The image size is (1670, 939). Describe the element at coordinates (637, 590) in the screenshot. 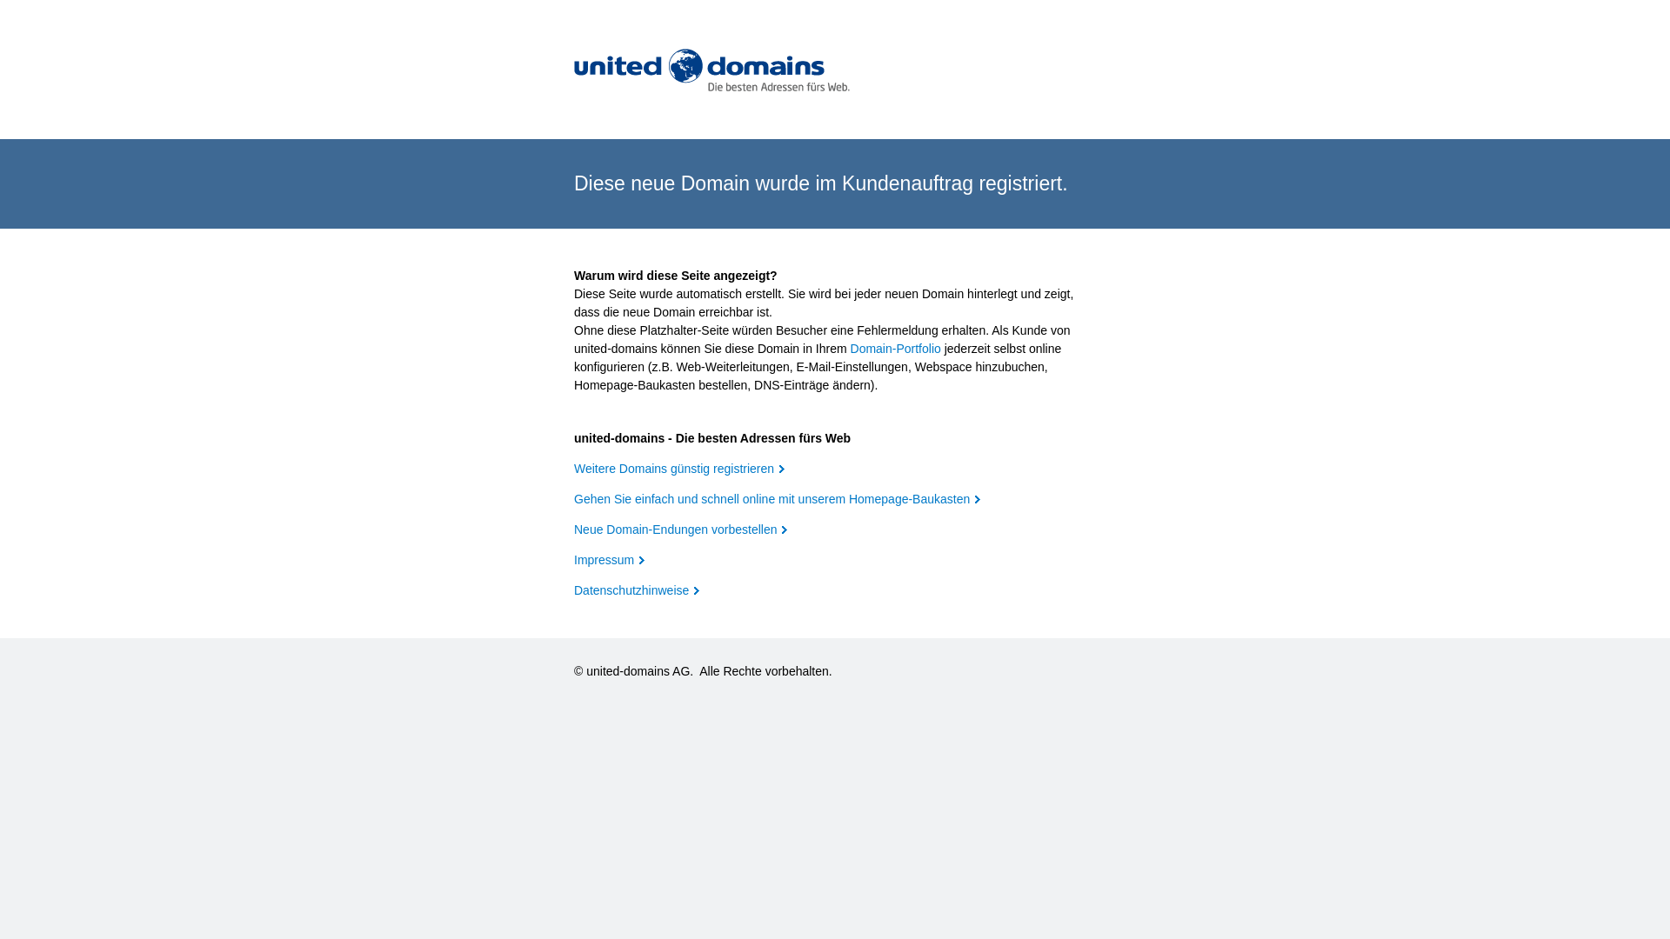

I see `Datenschutzhinweise` at that location.